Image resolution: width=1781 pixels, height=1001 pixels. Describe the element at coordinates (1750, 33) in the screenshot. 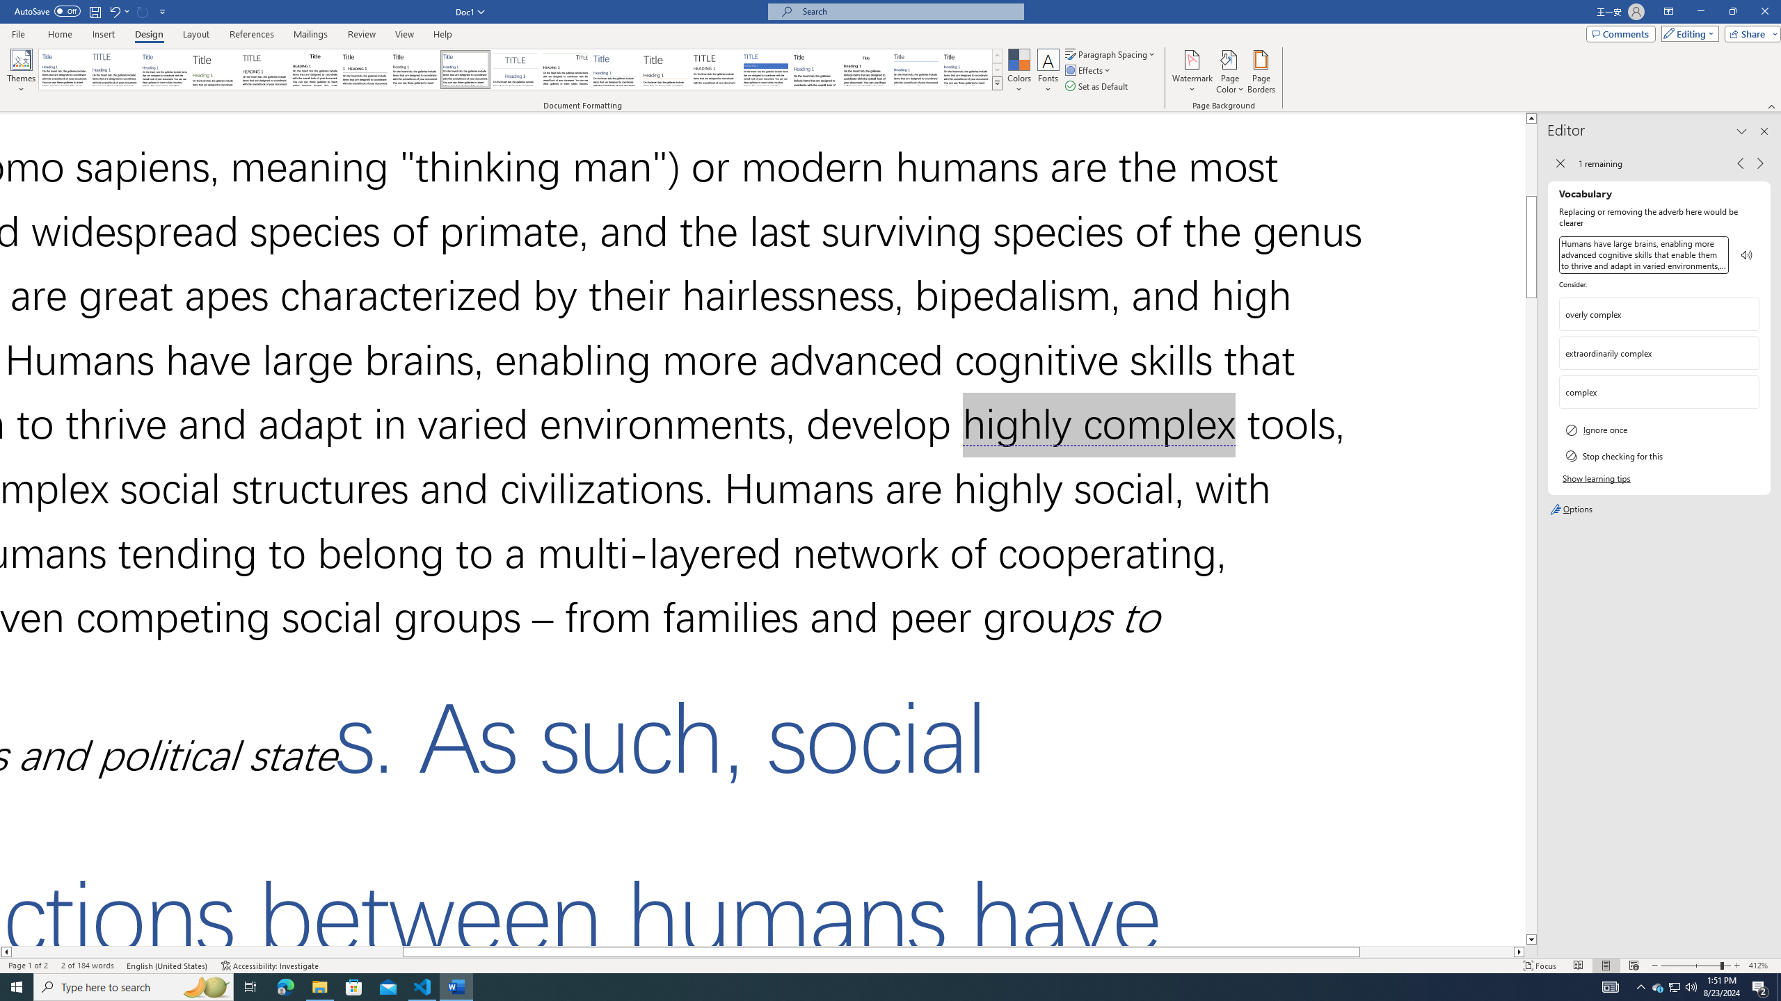

I see `Share` at that location.